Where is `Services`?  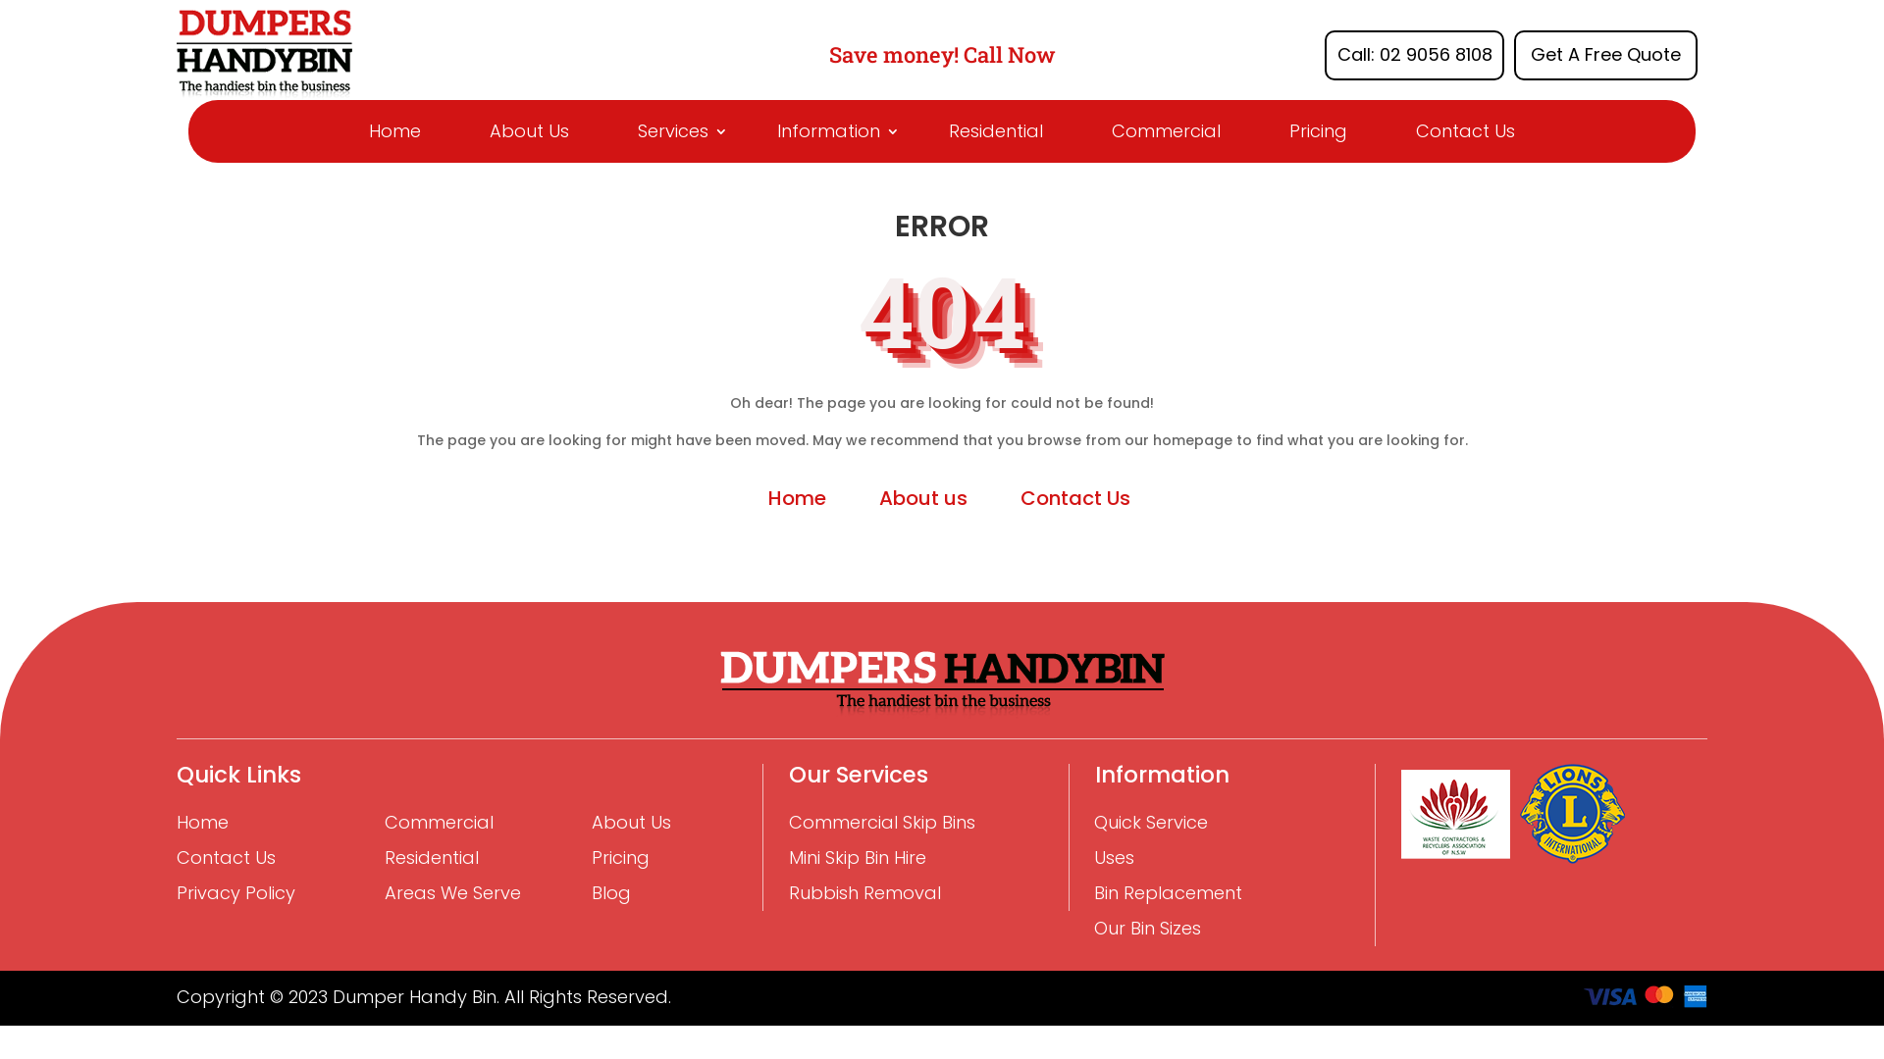
Services is located at coordinates (673, 131).